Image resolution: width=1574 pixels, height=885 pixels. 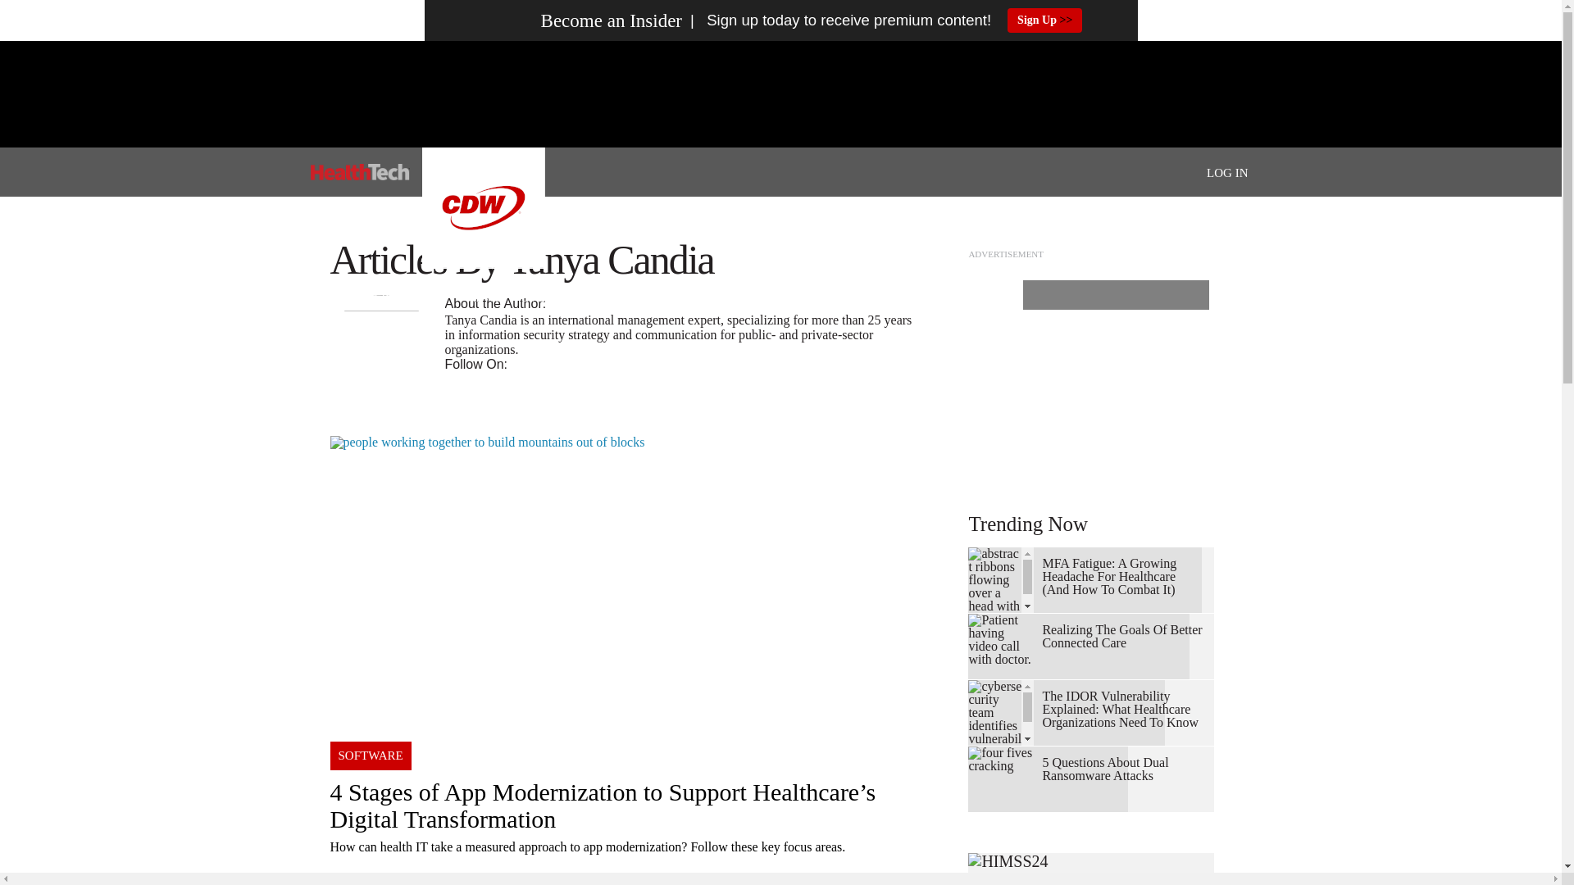 What do you see at coordinates (483, 264) in the screenshot?
I see `CDW` at bounding box center [483, 264].